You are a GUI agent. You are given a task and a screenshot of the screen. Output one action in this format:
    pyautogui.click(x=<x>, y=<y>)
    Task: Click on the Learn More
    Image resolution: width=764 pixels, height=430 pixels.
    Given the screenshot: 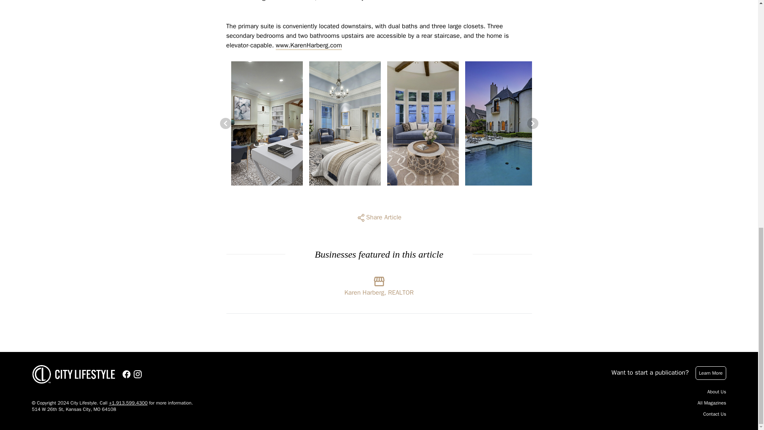 What is the action you would take?
    pyautogui.click(x=711, y=373)
    